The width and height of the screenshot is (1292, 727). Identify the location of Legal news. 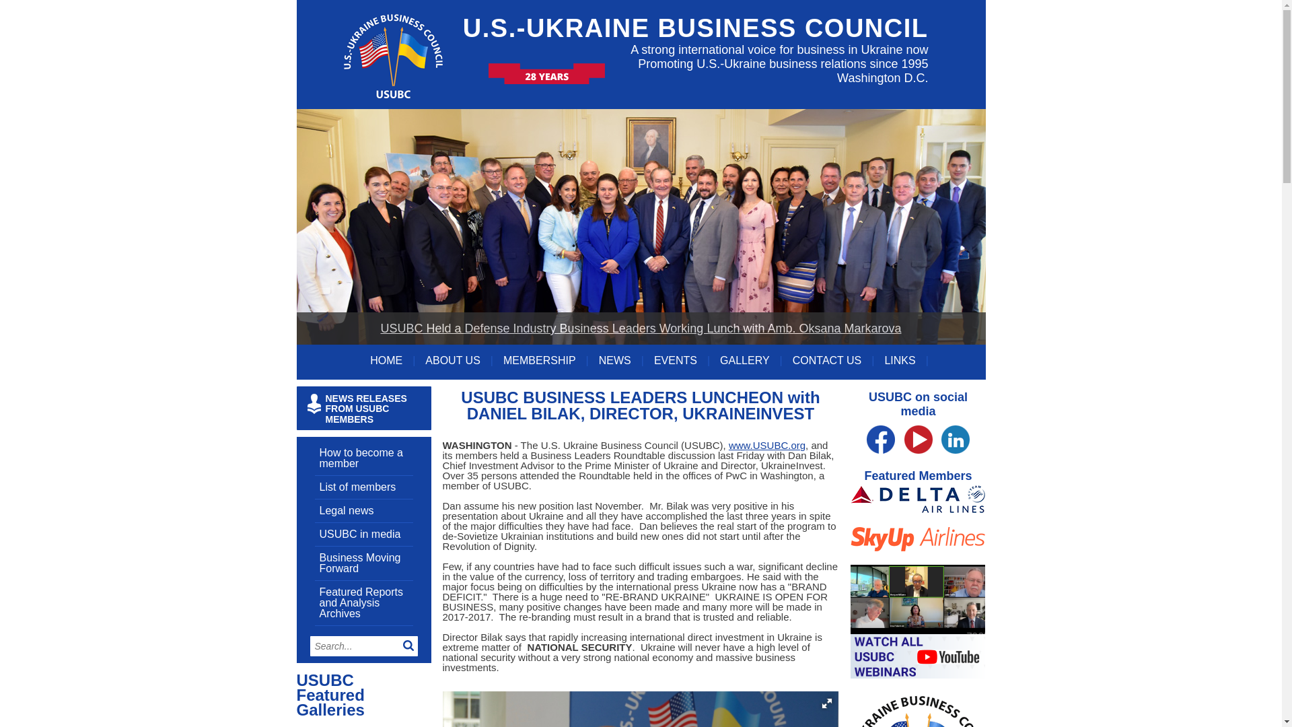
(346, 510).